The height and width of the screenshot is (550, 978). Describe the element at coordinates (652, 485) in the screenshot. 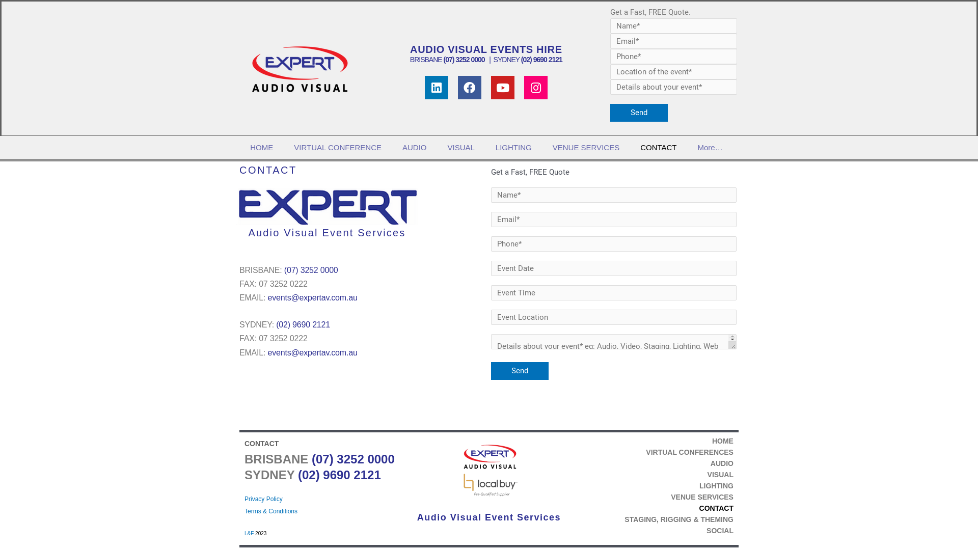

I see `LIGHTING` at that location.